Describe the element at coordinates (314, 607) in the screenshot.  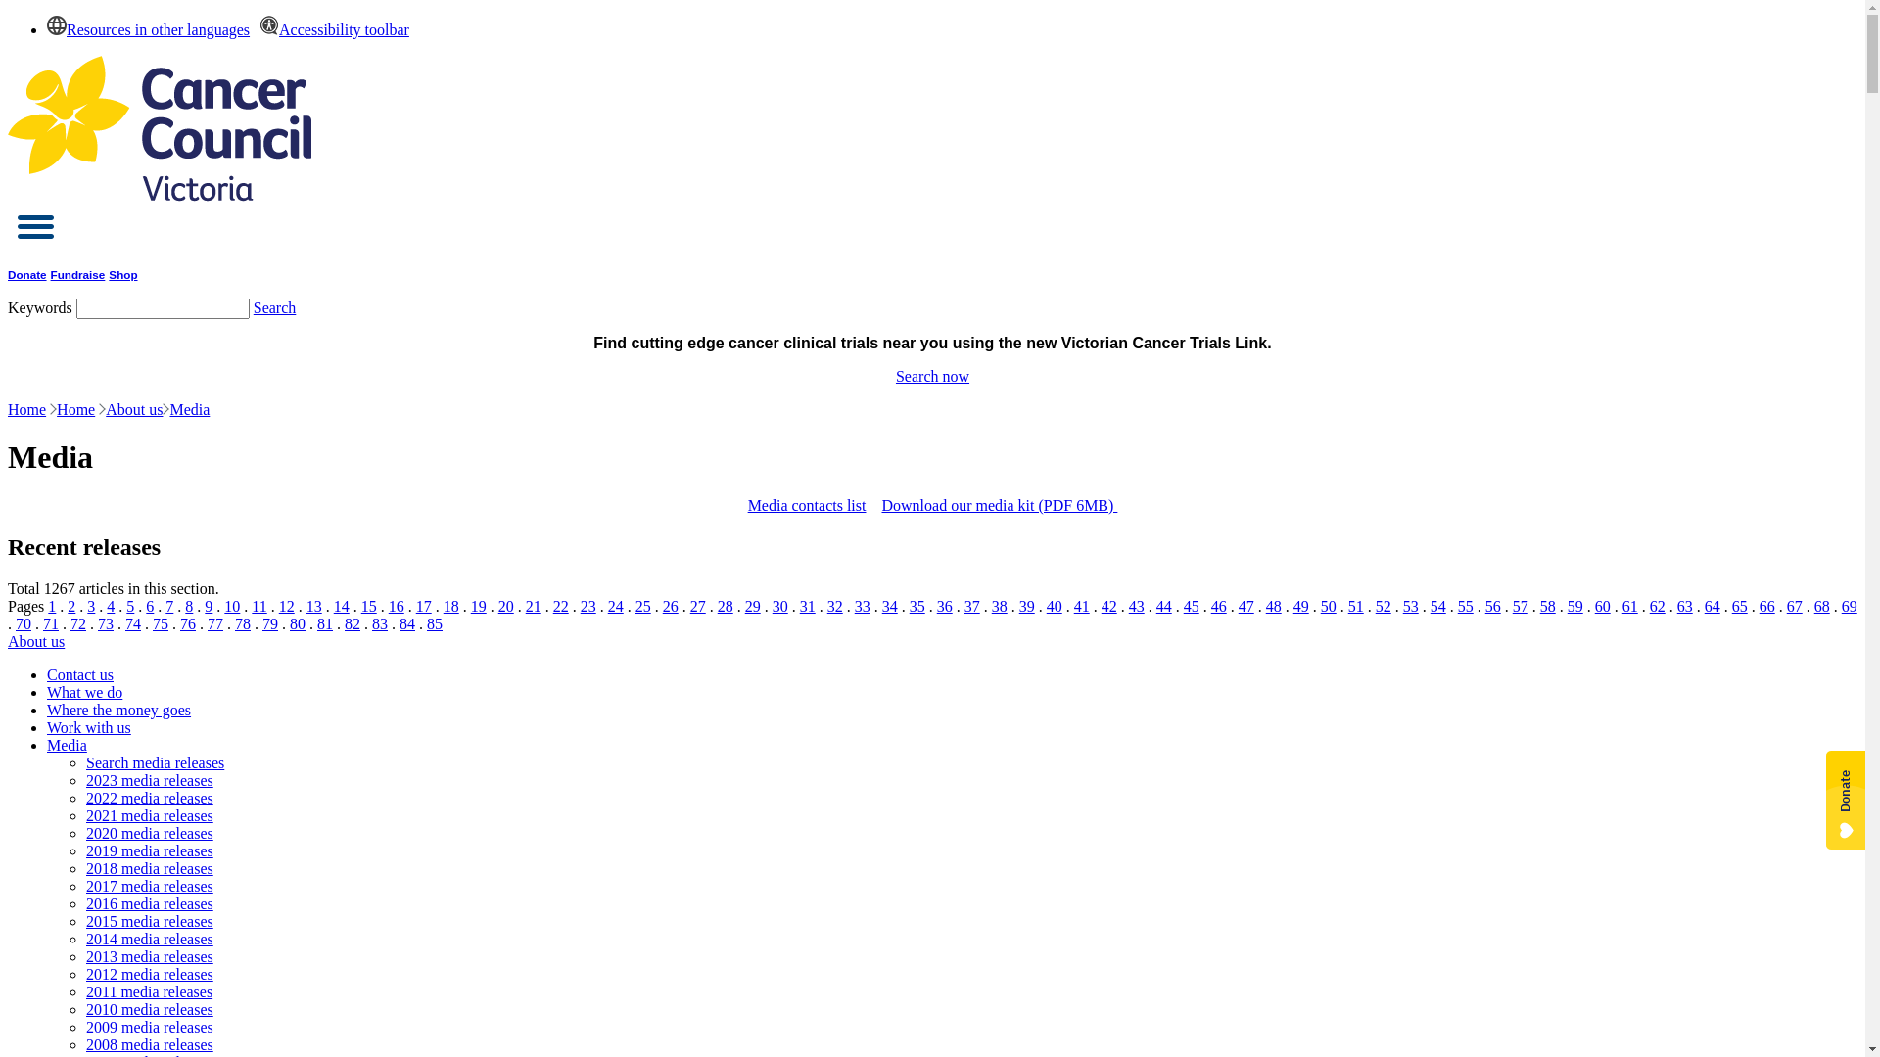
I see `13` at that location.